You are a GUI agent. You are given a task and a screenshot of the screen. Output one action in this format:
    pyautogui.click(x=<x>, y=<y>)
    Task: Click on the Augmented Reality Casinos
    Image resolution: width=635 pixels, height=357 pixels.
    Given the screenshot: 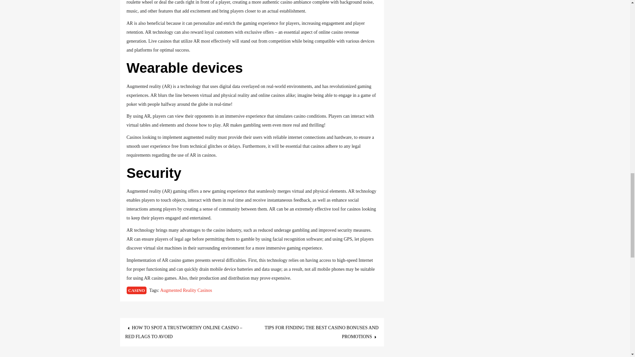 What is the action you would take?
    pyautogui.click(x=186, y=290)
    